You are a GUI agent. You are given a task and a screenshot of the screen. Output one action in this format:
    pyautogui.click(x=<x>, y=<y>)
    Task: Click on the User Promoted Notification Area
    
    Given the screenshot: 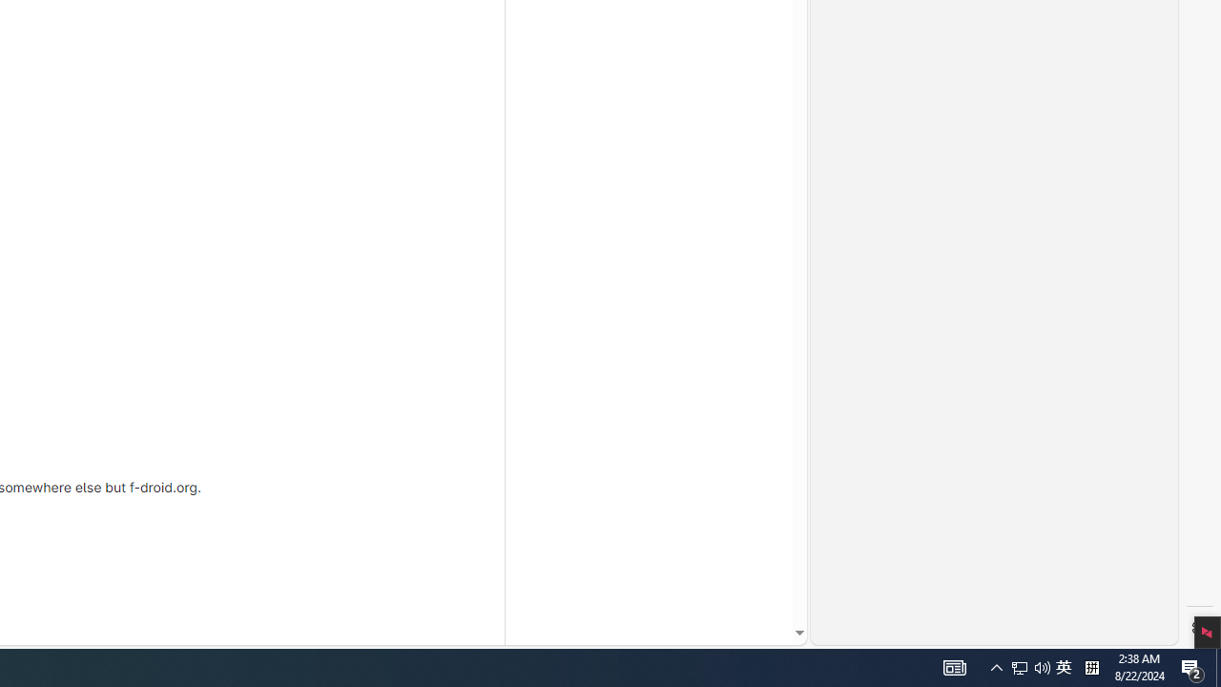 What is the action you would take?
    pyautogui.click(x=1020, y=668)
    